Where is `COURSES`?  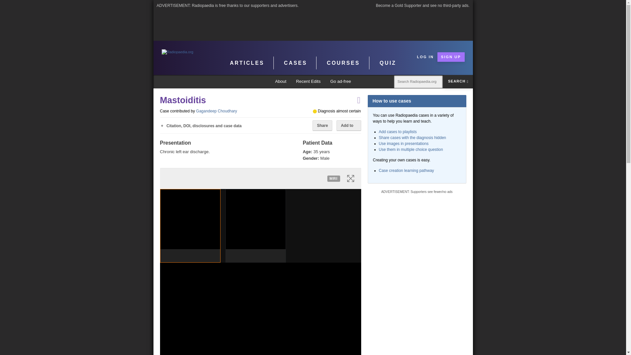 COURSES is located at coordinates (343, 63).